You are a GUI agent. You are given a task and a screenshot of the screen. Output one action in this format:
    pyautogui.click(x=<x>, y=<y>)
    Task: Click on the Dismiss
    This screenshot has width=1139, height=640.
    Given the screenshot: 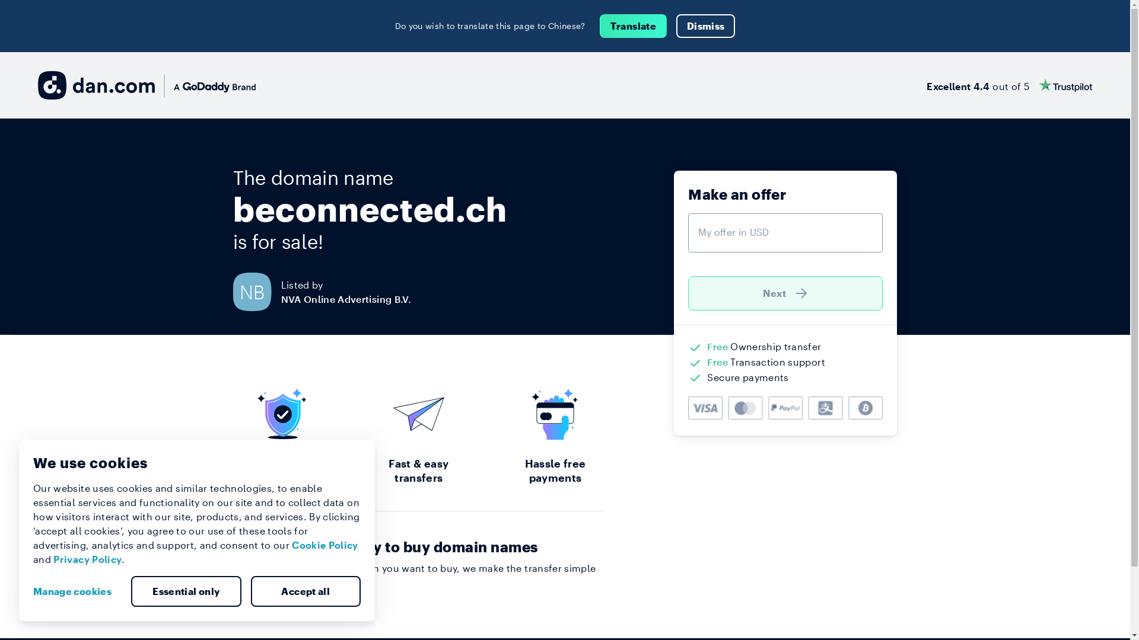 What is the action you would take?
    pyautogui.click(x=706, y=26)
    